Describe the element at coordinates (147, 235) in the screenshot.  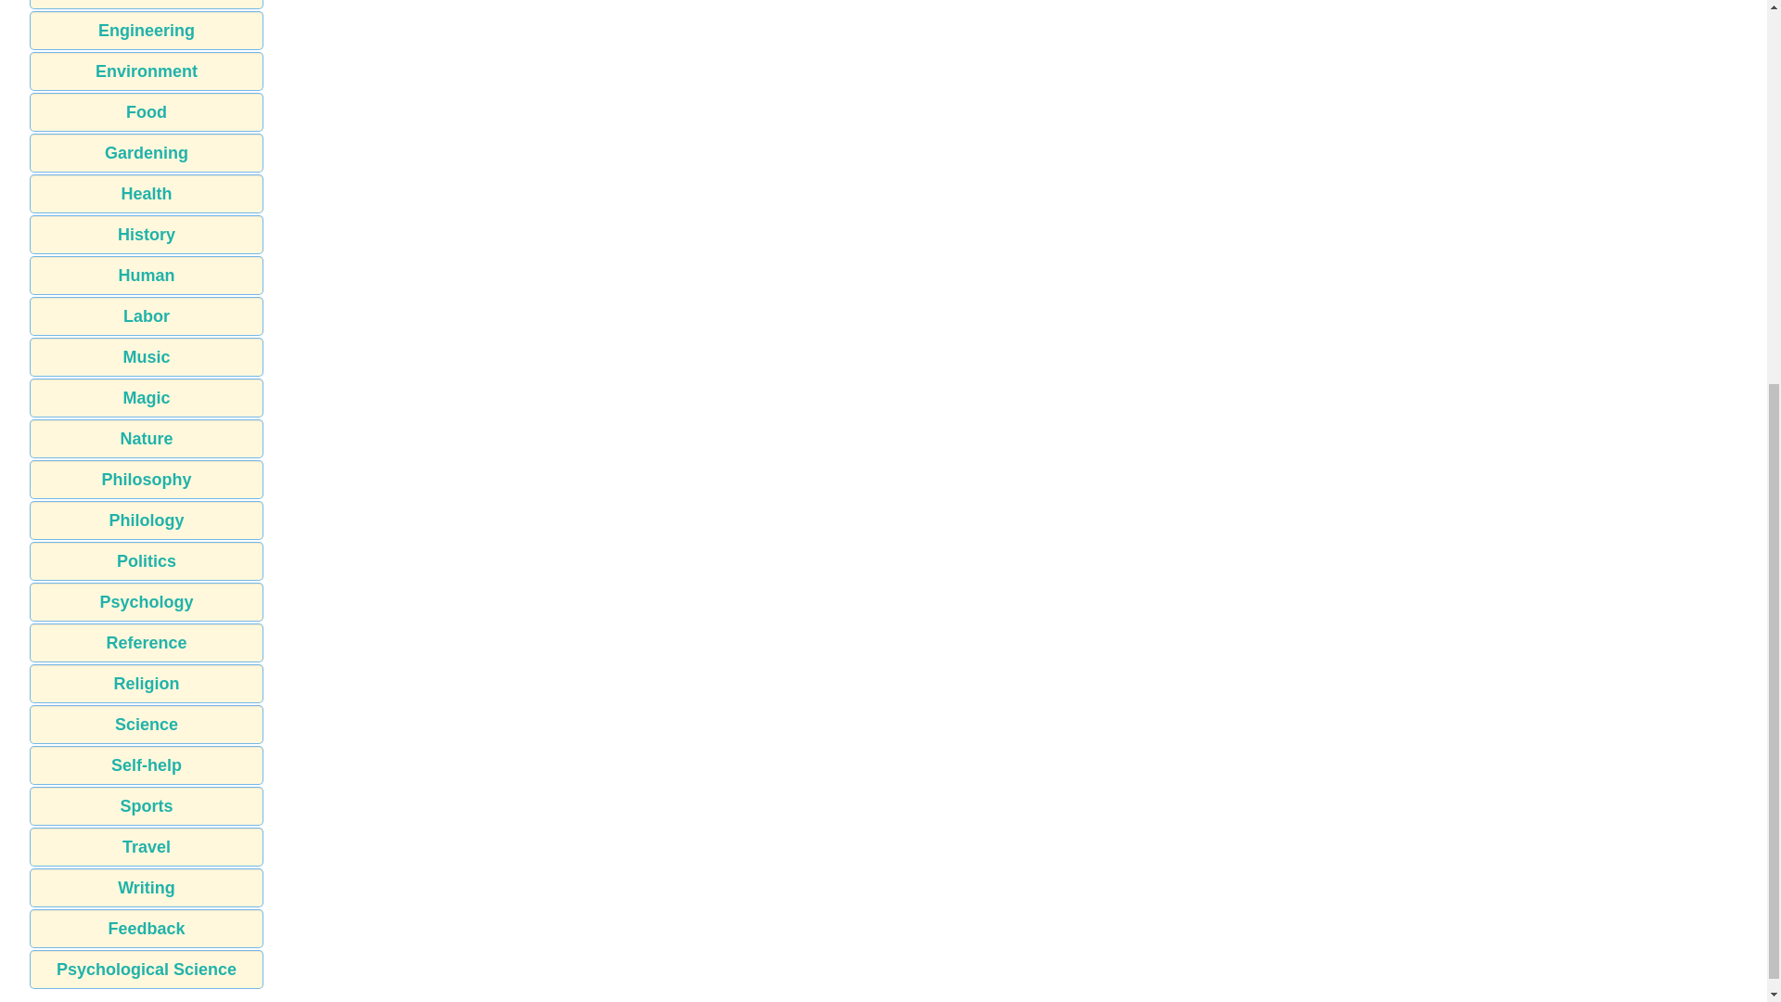
I see `History` at that location.